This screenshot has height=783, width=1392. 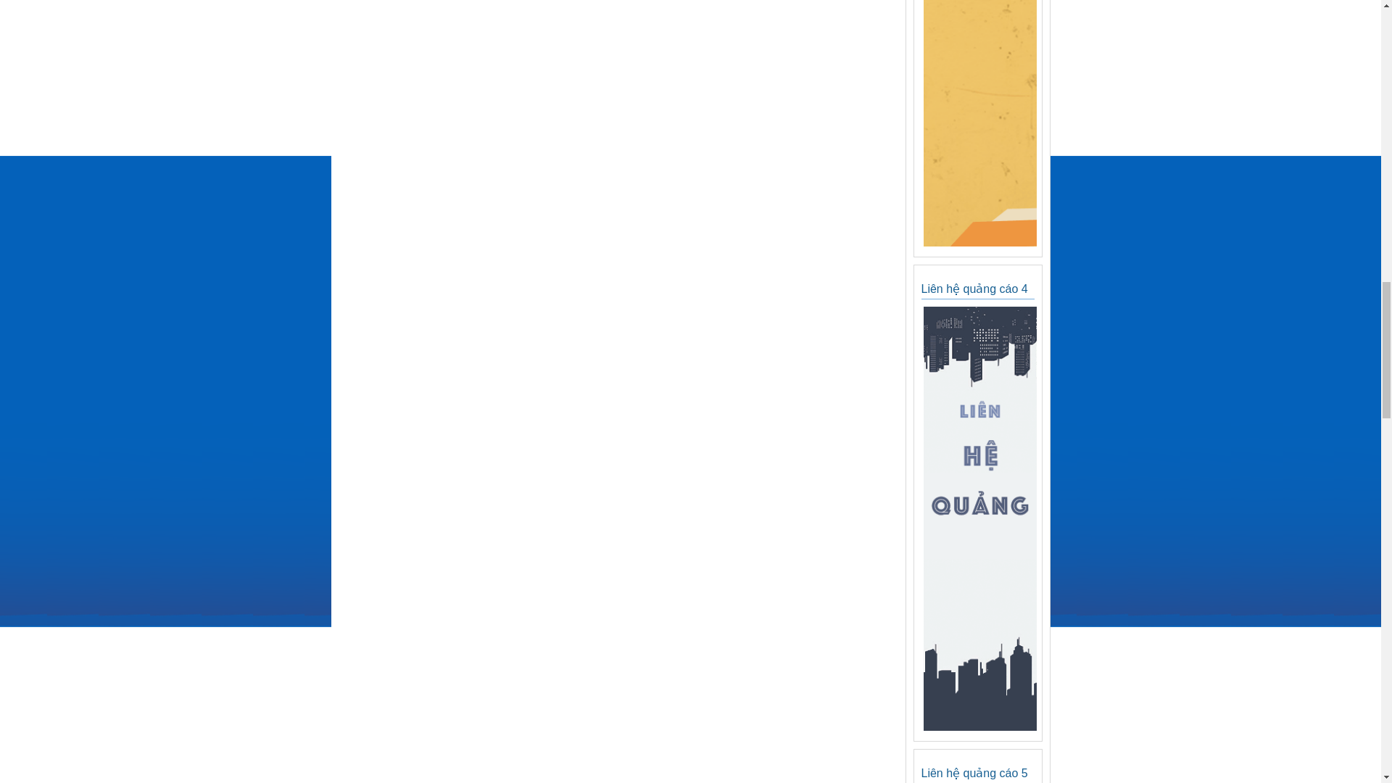 What do you see at coordinates (979, 243) in the screenshot?
I see `lien he dmec.vn` at bounding box center [979, 243].